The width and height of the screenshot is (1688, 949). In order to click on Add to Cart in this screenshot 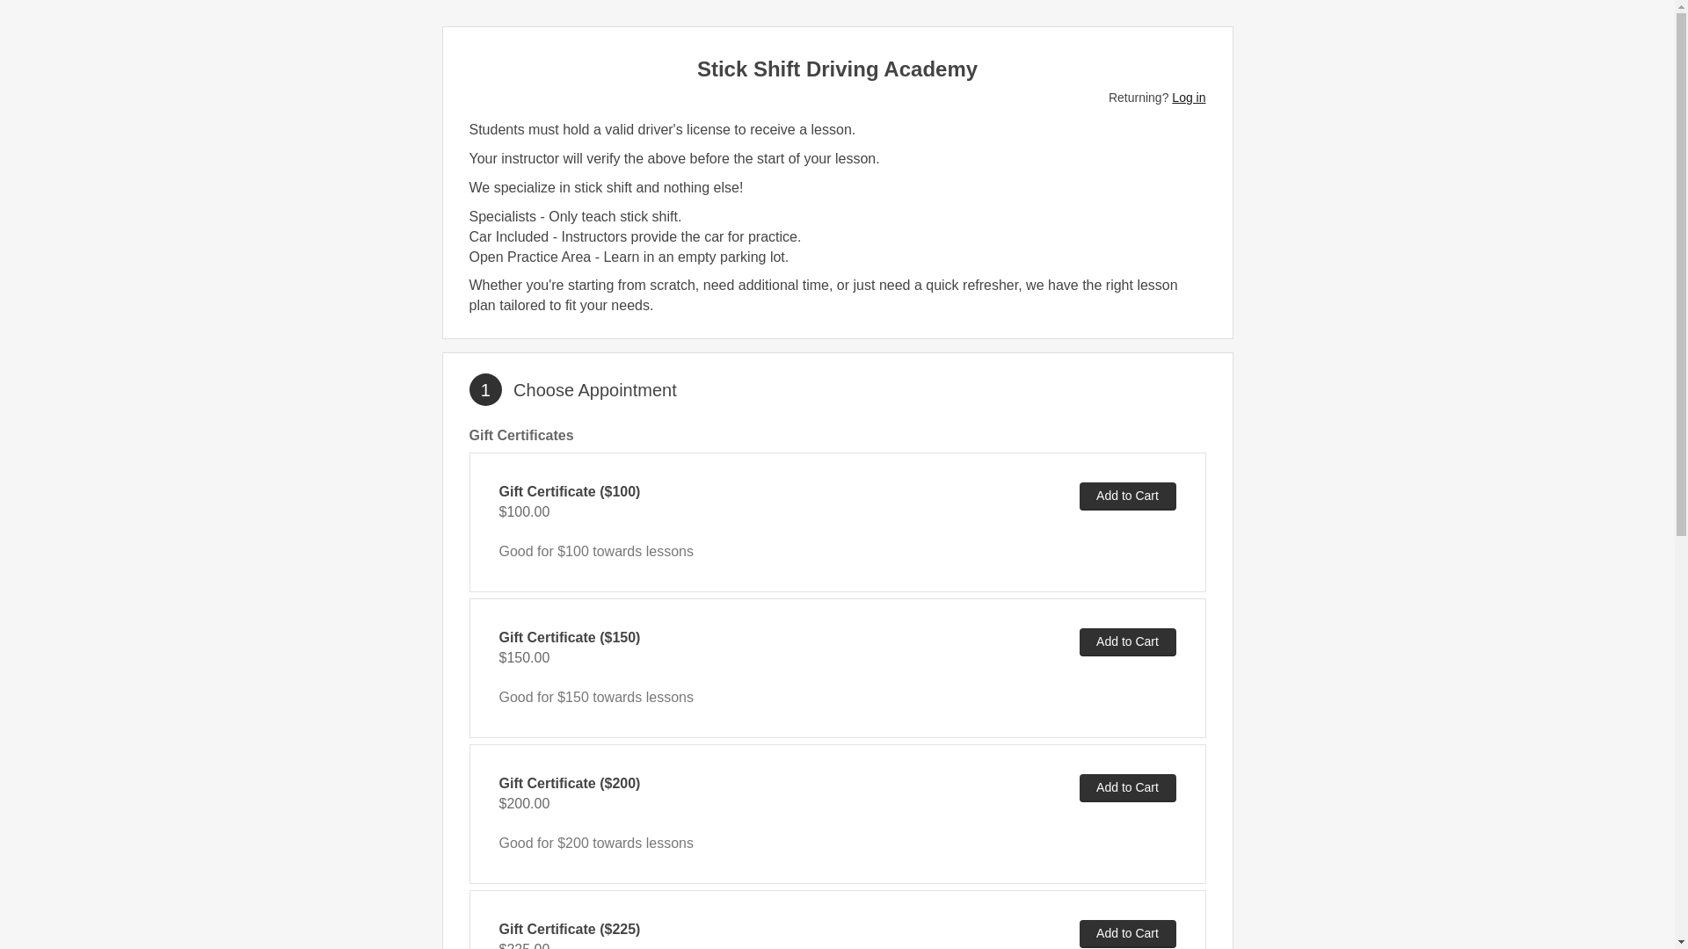, I will do `click(1128, 787)`.